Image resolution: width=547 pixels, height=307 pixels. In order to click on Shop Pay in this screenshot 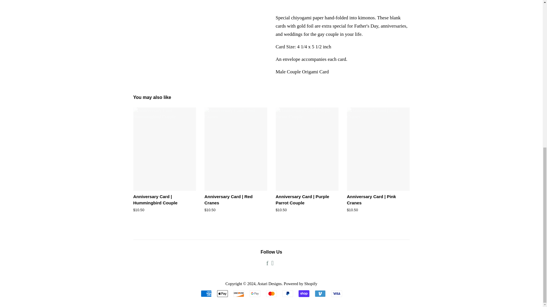, I will do `click(304, 293)`.